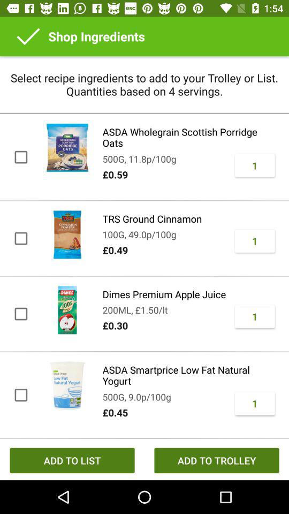 This screenshot has height=514, width=289. Describe the element at coordinates (28, 36) in the screenshot. I see `choose icon above the select recipe ingredients item` at that location.